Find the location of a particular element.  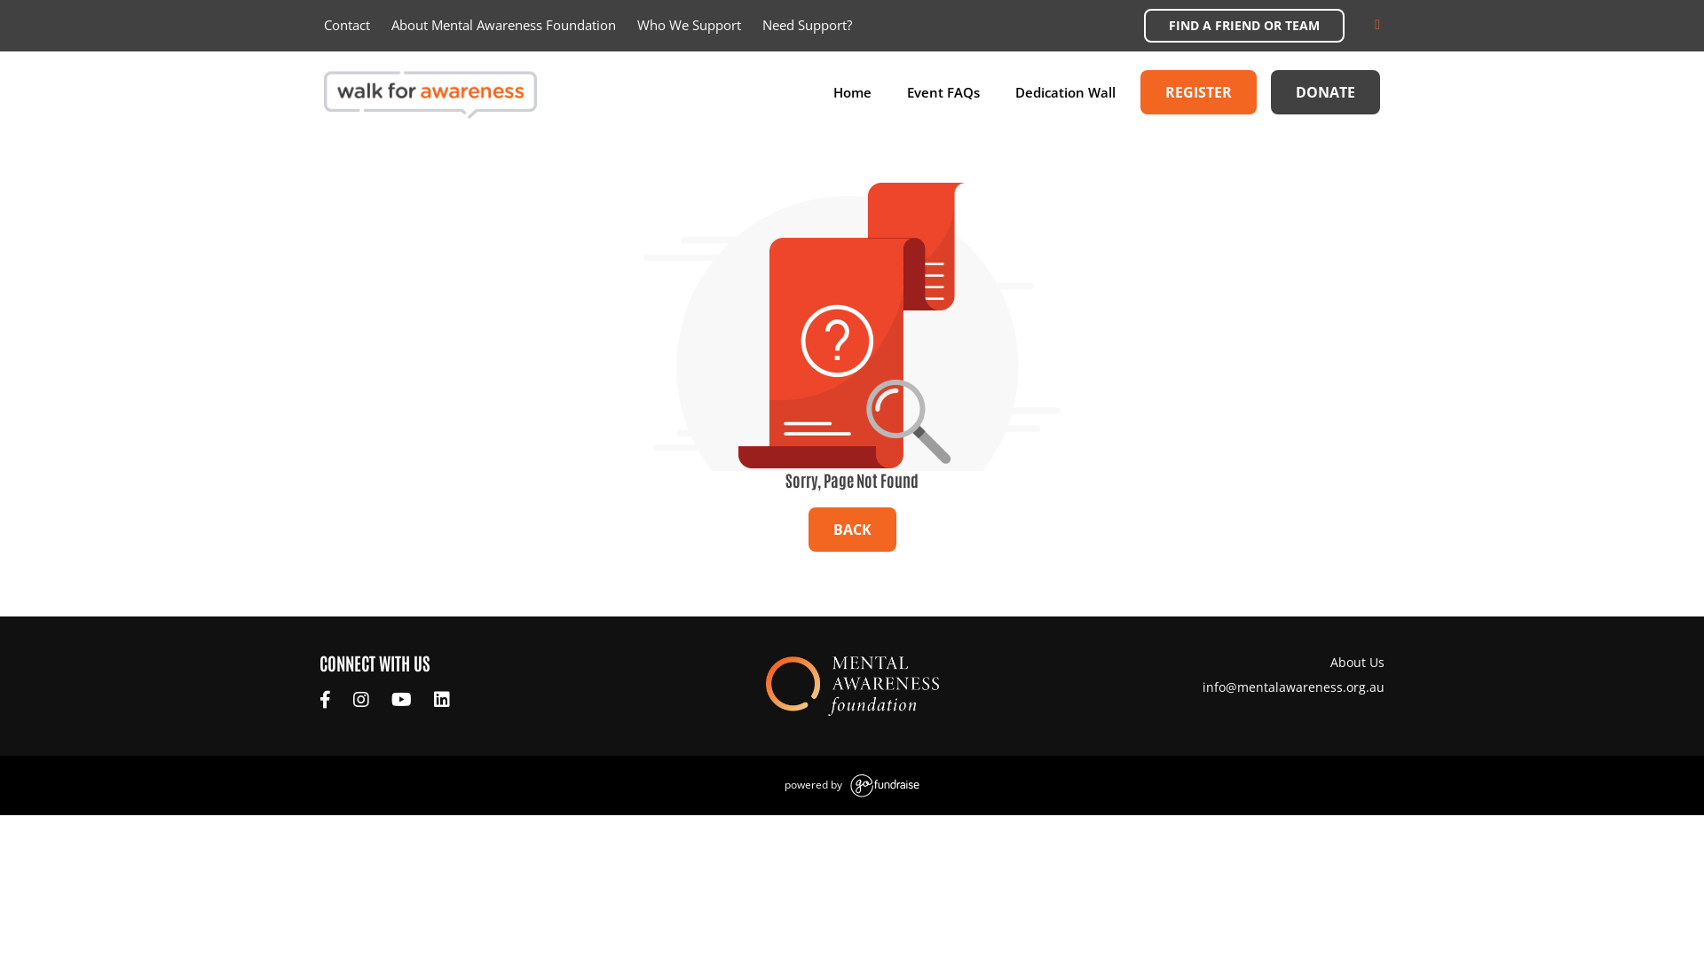

About Mental Awareness Foundation is located at coordinates (504, 25).